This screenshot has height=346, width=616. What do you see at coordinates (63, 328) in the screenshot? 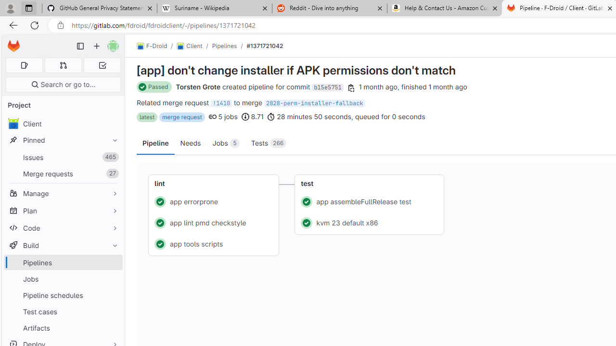
I see `Artifacts` at bounding box center [63, 328].